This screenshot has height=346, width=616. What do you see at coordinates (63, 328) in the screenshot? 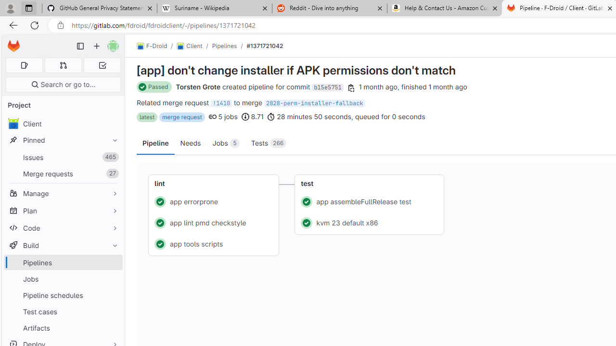
I see `Artifacts` at bounding box center [63, 328].